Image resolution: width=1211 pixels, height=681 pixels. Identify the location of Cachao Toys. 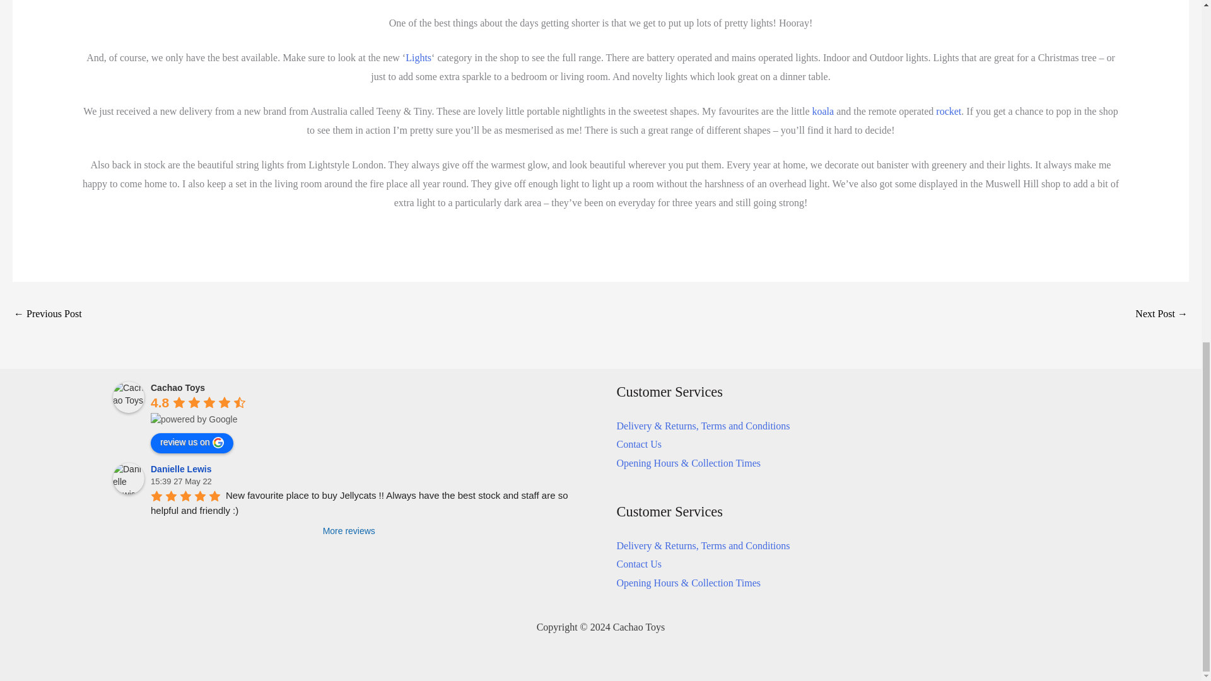
(128, 397).